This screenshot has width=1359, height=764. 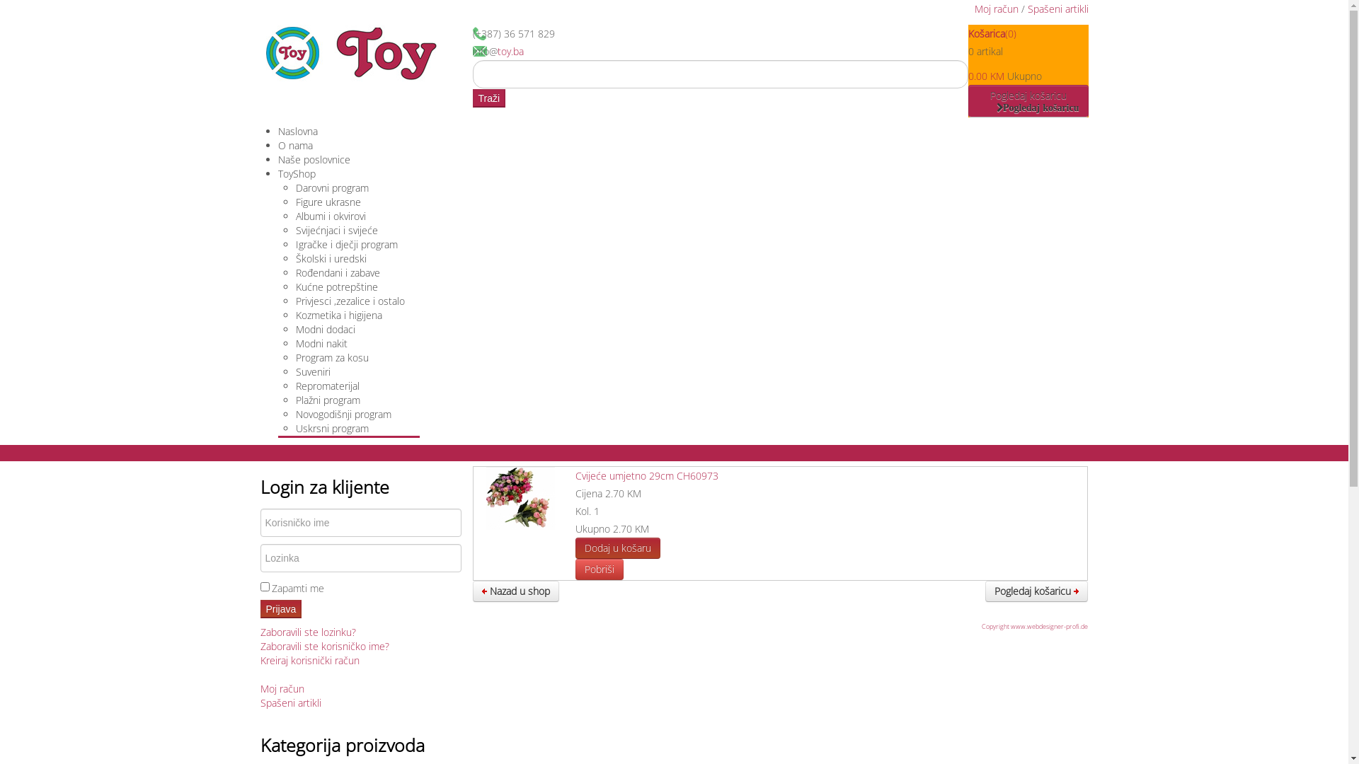 I want to click on Repromaterijal, so click(x=328, y=386).